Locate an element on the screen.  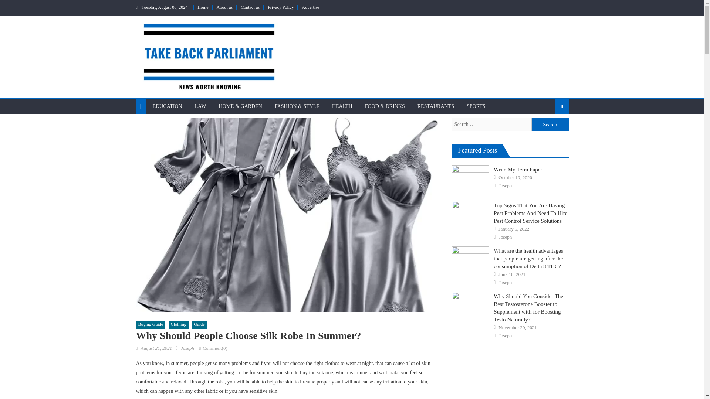
Joseph is located at coordinates (187, 348).